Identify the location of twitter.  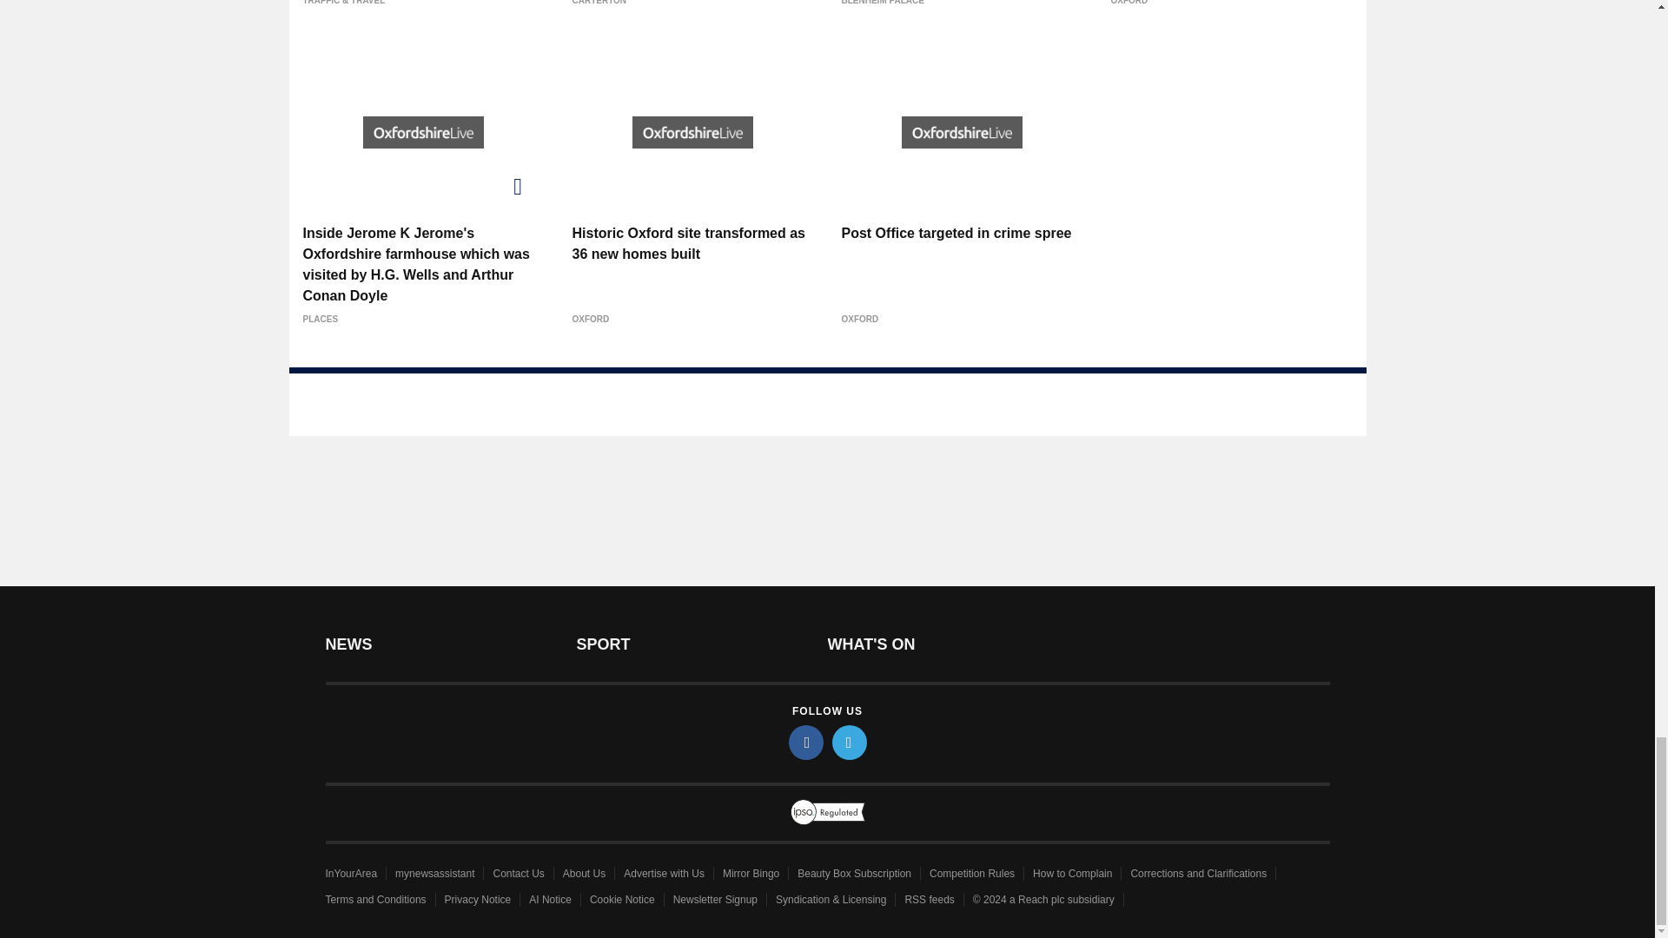
(850, 742).